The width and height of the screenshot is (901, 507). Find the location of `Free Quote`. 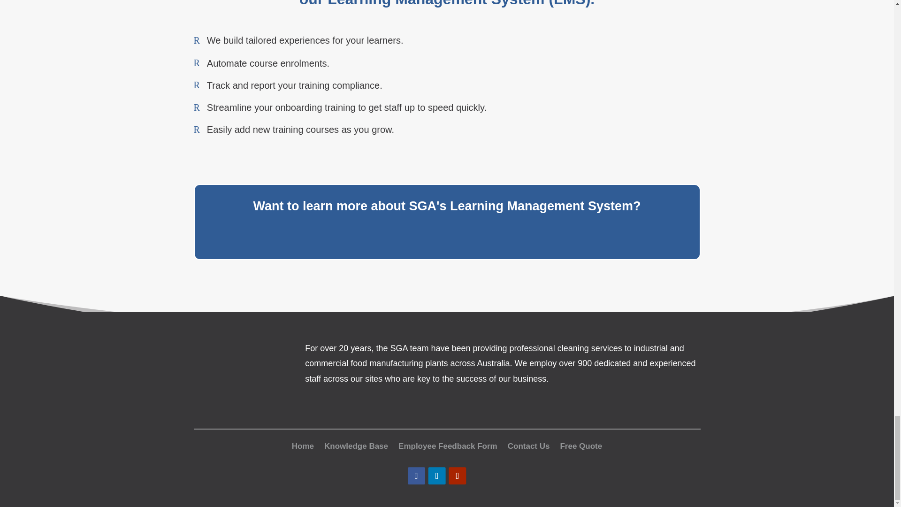

Free Quote is located at coordinates (580, 444).